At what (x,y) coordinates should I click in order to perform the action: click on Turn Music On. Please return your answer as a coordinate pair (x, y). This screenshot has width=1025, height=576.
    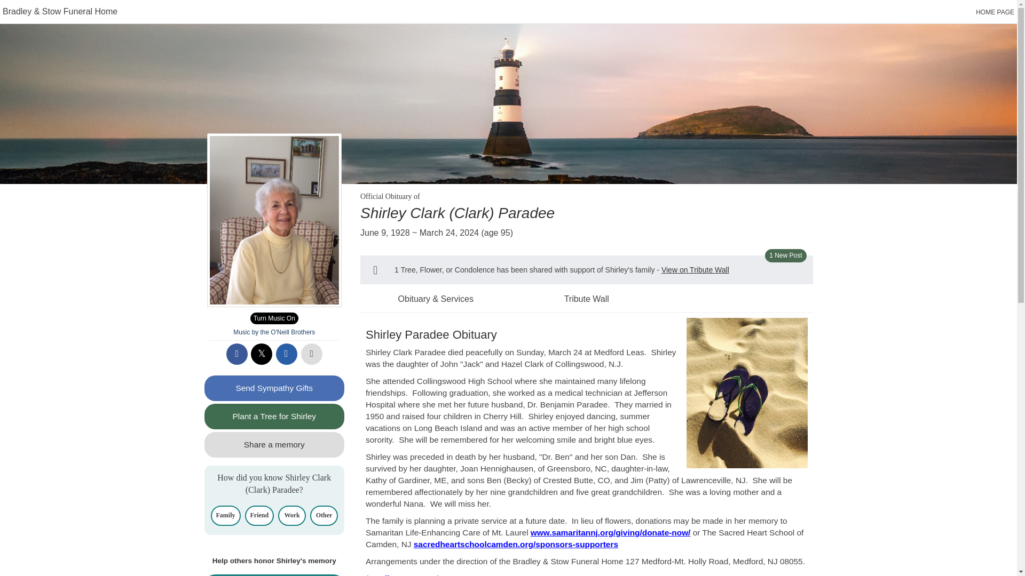
    Looking at the image, I should click on (274, 318).